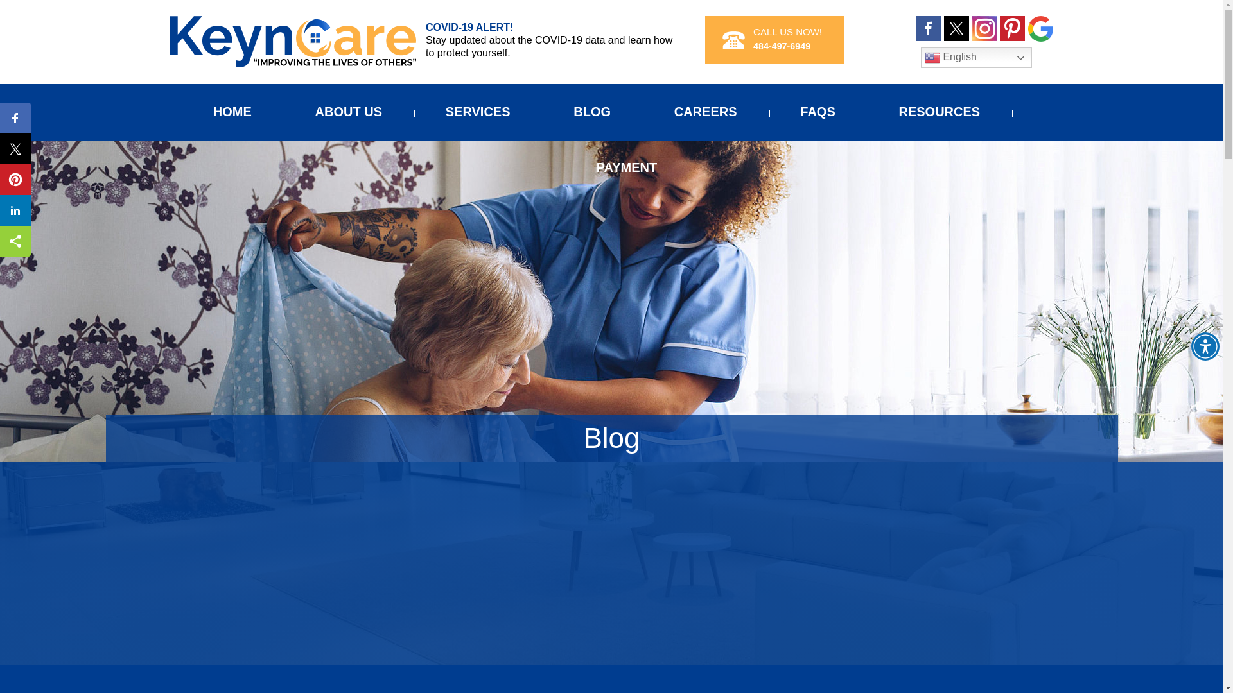 The height and width of the screenshot is (693, 1233). What do you see at coordinates (238, 112) in the screenshot?
I see `HOME` at bounding box center [238, 112].